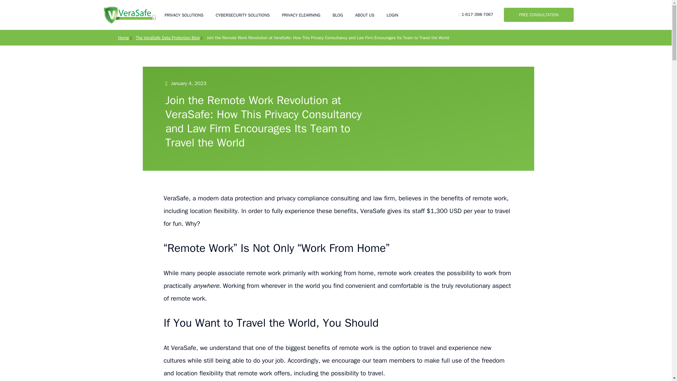 The width and height of the screenshot is (677, 381). What do you see at coordinates (301, 15) in the screenshot?
I see `PRIVACY ELEARNING` at bounding box center [301, 15].